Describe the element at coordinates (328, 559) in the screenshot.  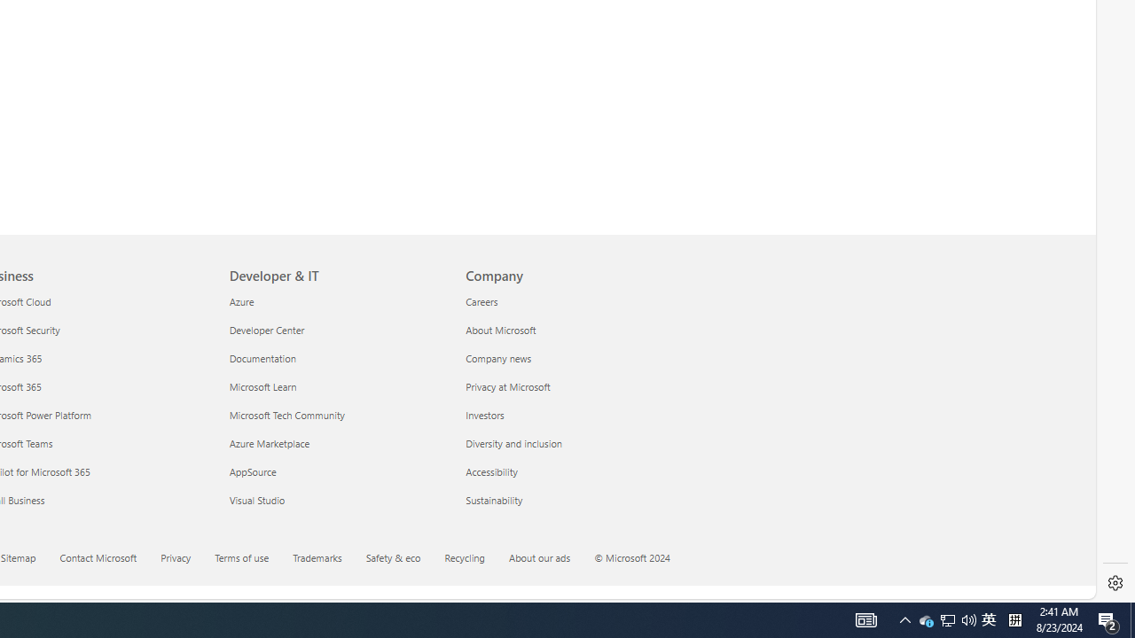
I see `Trademarks` at that location.